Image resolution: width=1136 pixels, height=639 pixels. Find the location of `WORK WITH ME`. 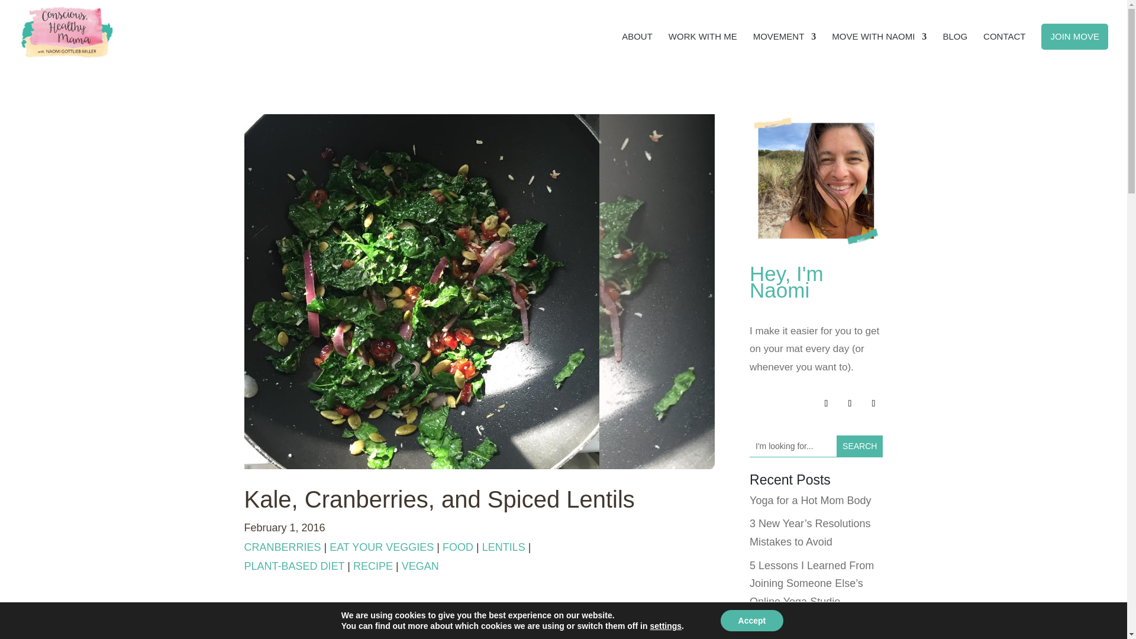

WORK WITH ME is located at coordinates (703, 49).